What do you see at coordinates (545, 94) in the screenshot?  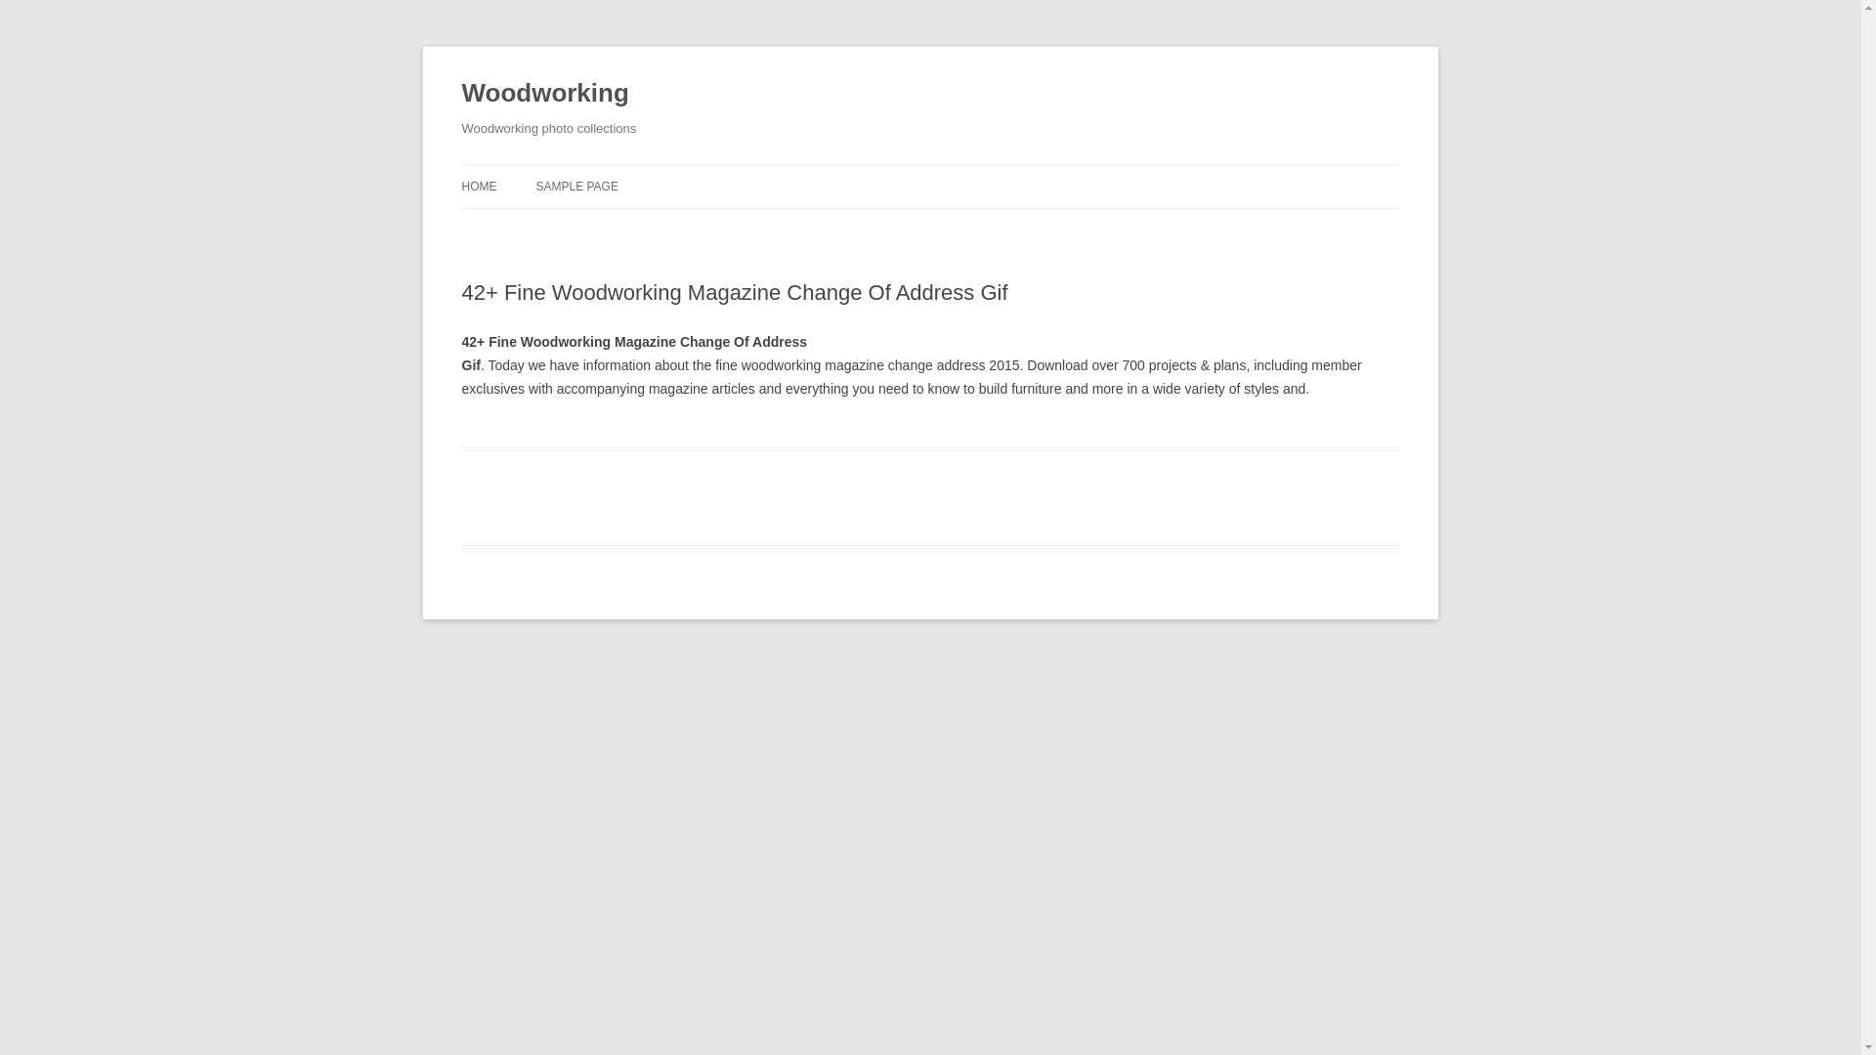 I see `Woodworking` at bounding box center [545, 94].